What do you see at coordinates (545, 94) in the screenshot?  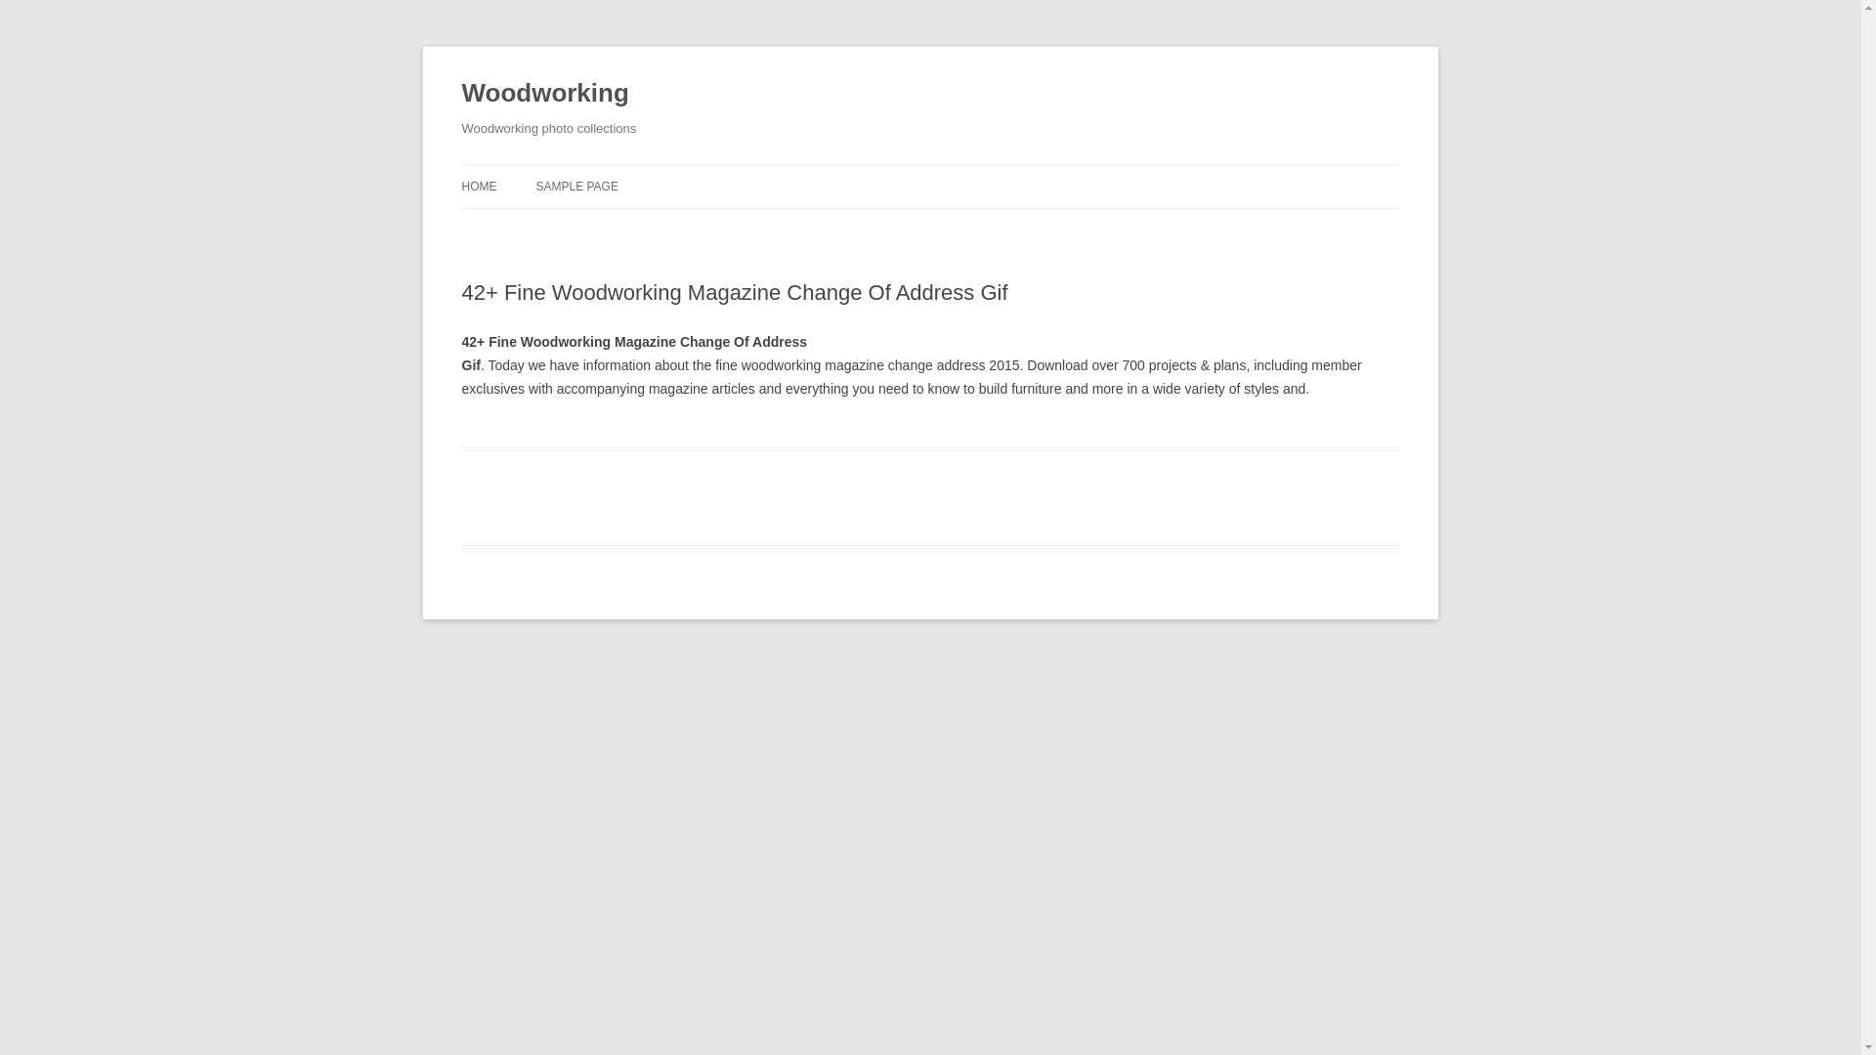 I see `Woodworking` at bounding box center [545, 94].